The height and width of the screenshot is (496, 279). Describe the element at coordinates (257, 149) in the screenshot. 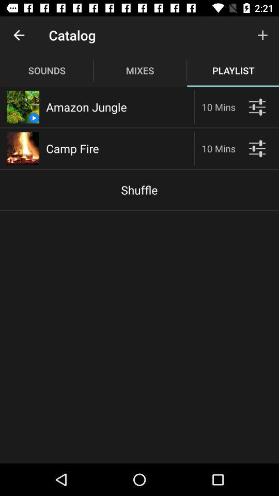

I see `adjust settings` at that location.